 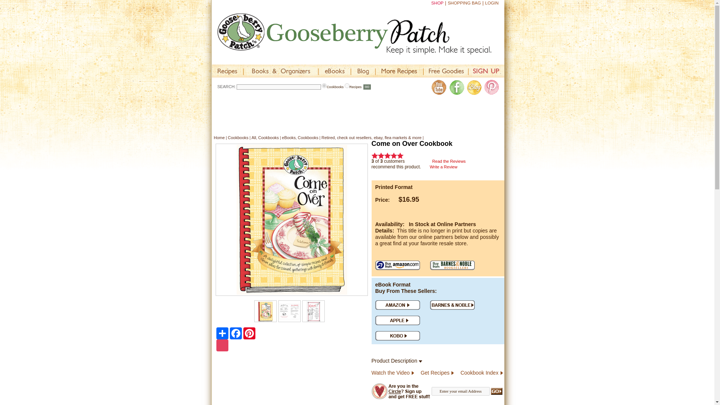 I want to click on Gooseberry Patch - Keep it simple. Make it special., so click(x=361, y=34).